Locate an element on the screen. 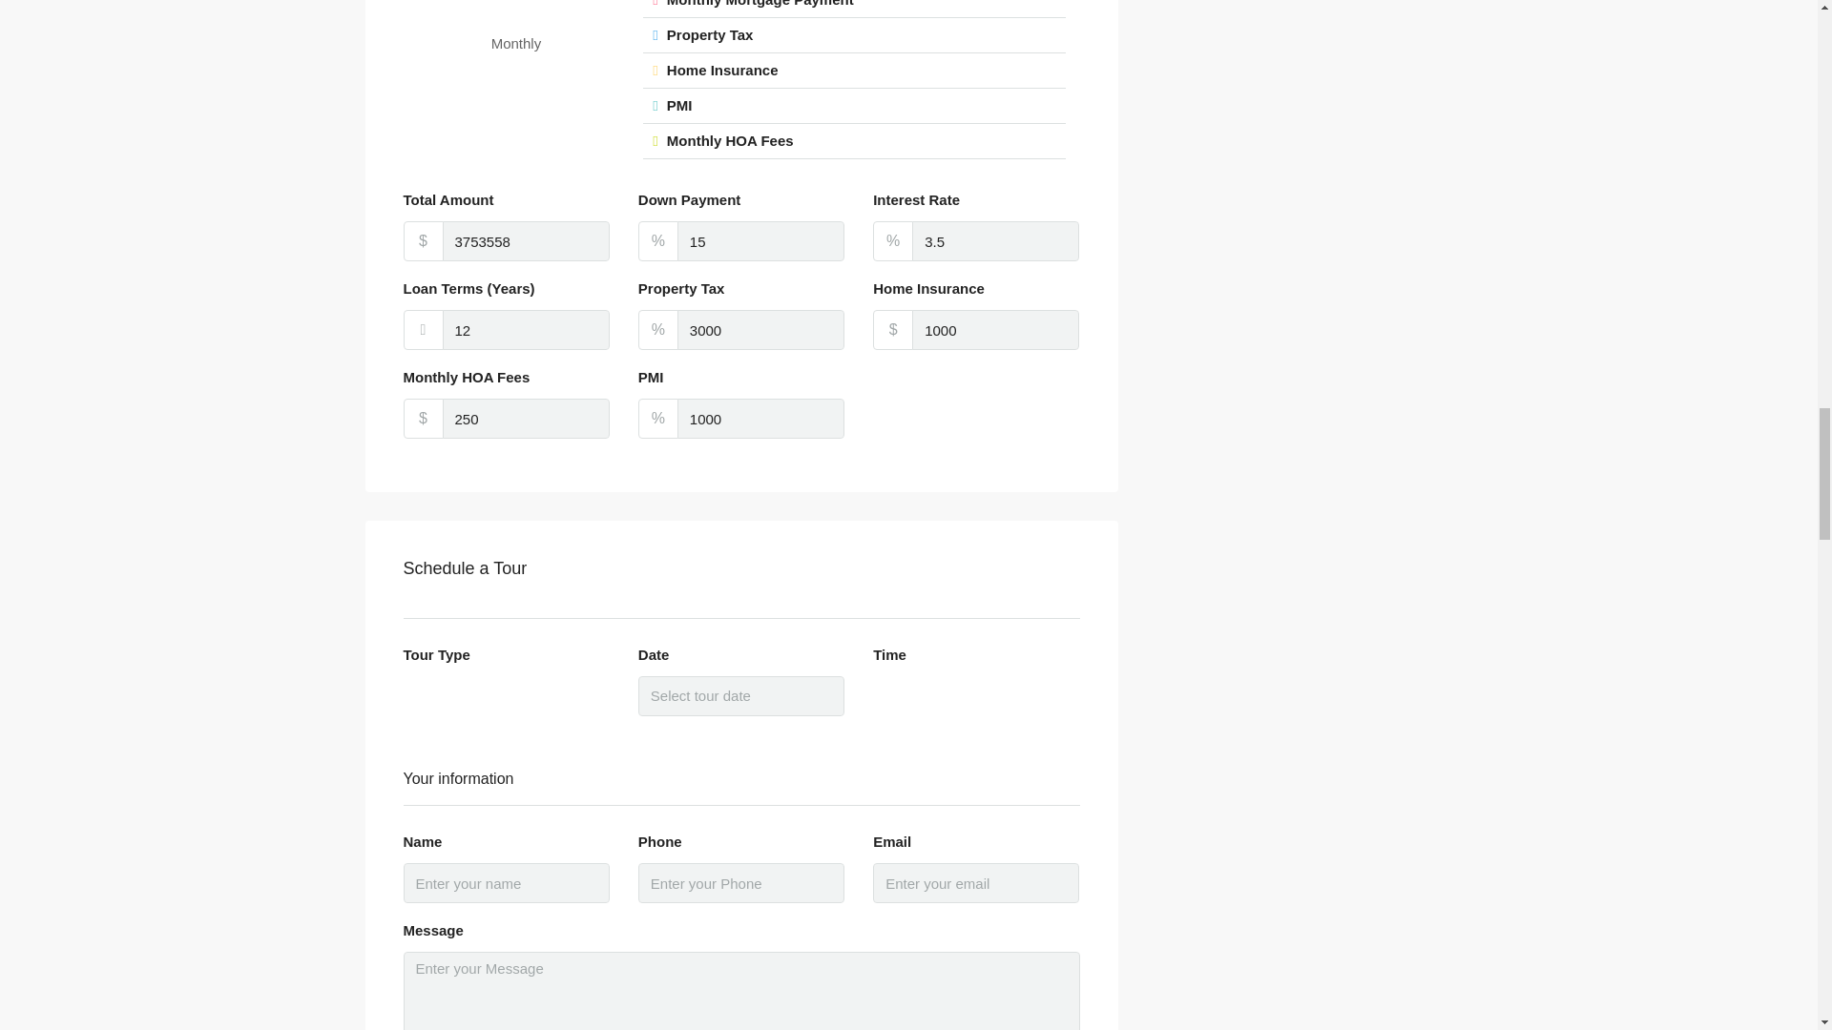 The width and height of the screenshot is (1832, 1030). 12 is located at coordinates (527, 330).